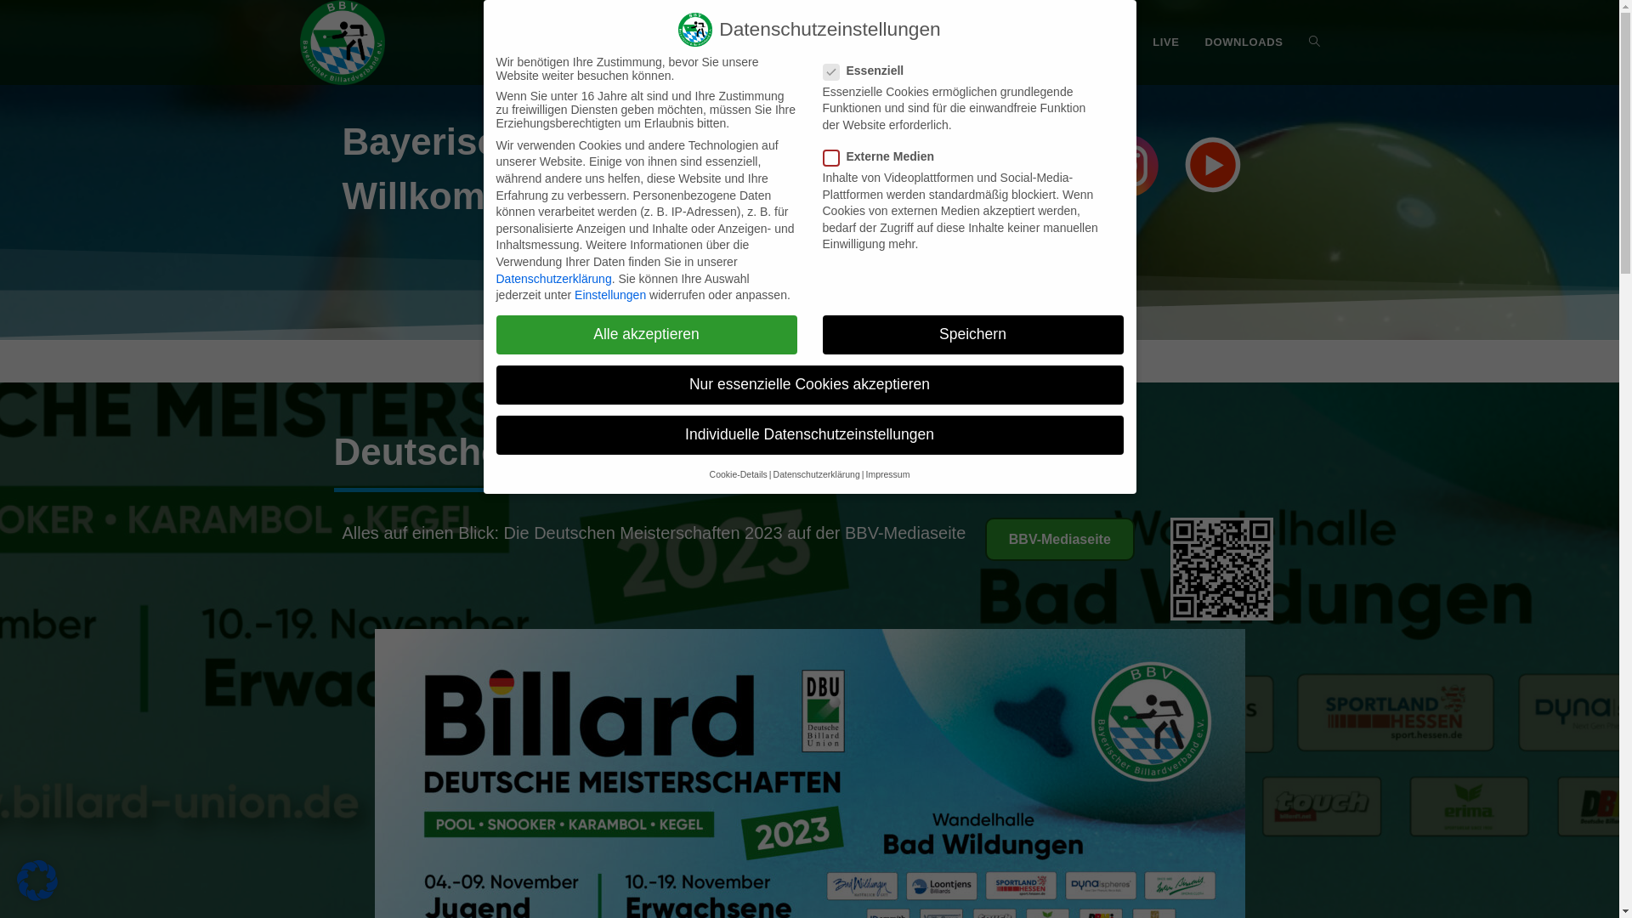  Describe the element at coordinates (676, 42) in the screenshot. I see `VERBAND` at that location.